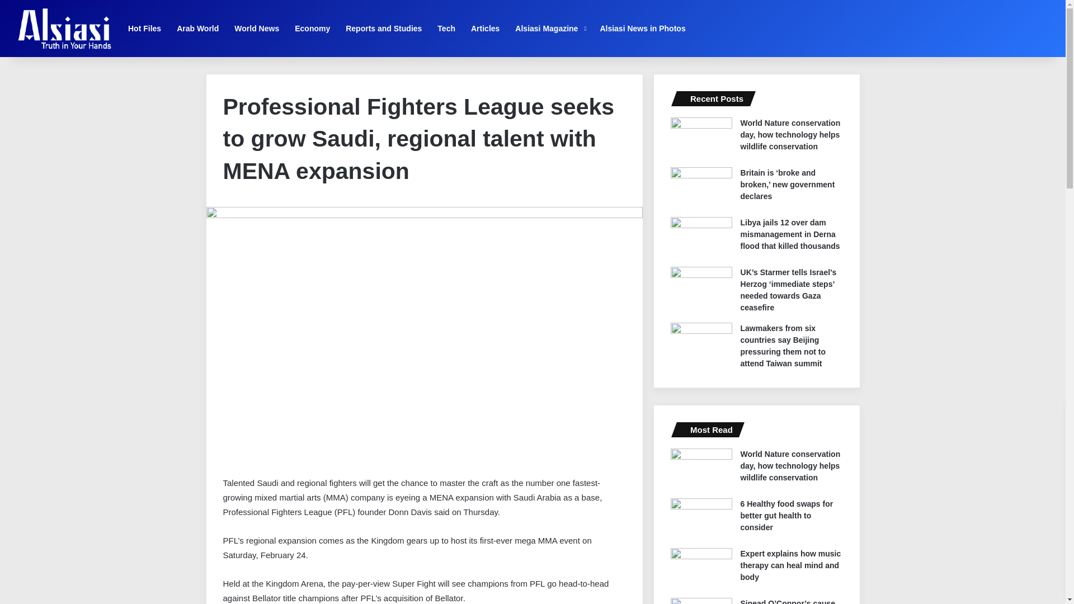 This screenshot has height=604, width=1074. Describe the element at coordinates (197, 28) in the screenshot. I see `Arab World` at that location.